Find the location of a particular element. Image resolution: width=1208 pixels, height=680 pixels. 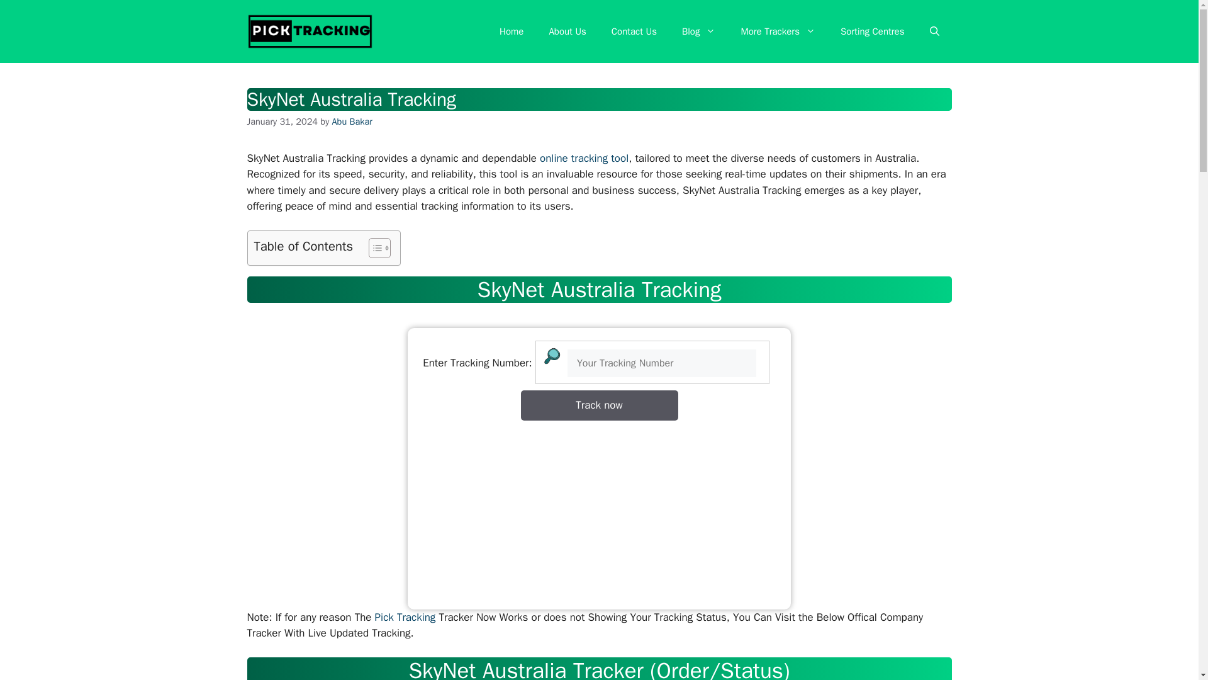

Track now is located at coordinates (599, 405).